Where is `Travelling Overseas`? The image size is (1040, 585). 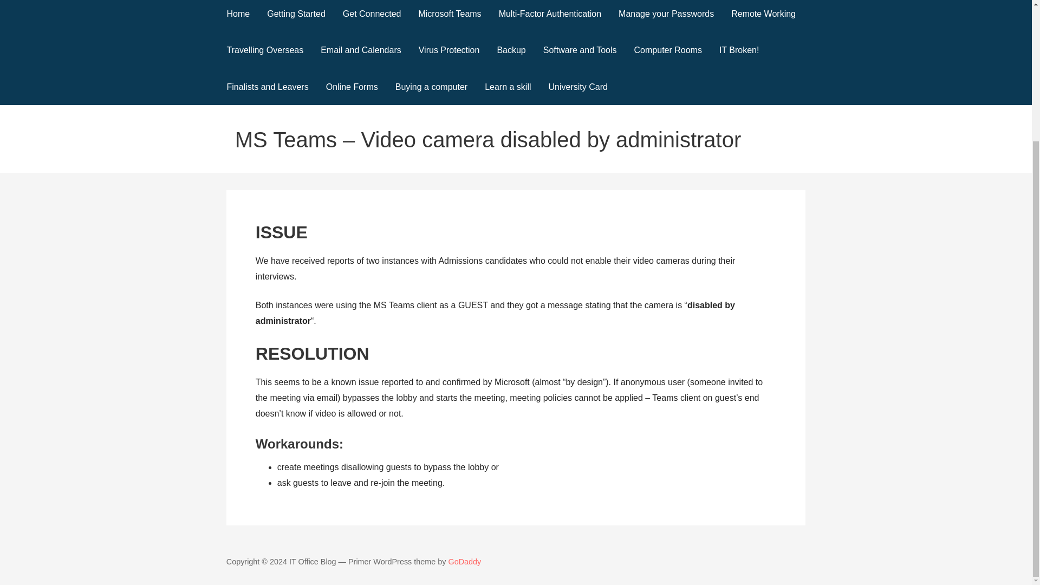
Travelling Overseas is located at coordinates (264, 51).